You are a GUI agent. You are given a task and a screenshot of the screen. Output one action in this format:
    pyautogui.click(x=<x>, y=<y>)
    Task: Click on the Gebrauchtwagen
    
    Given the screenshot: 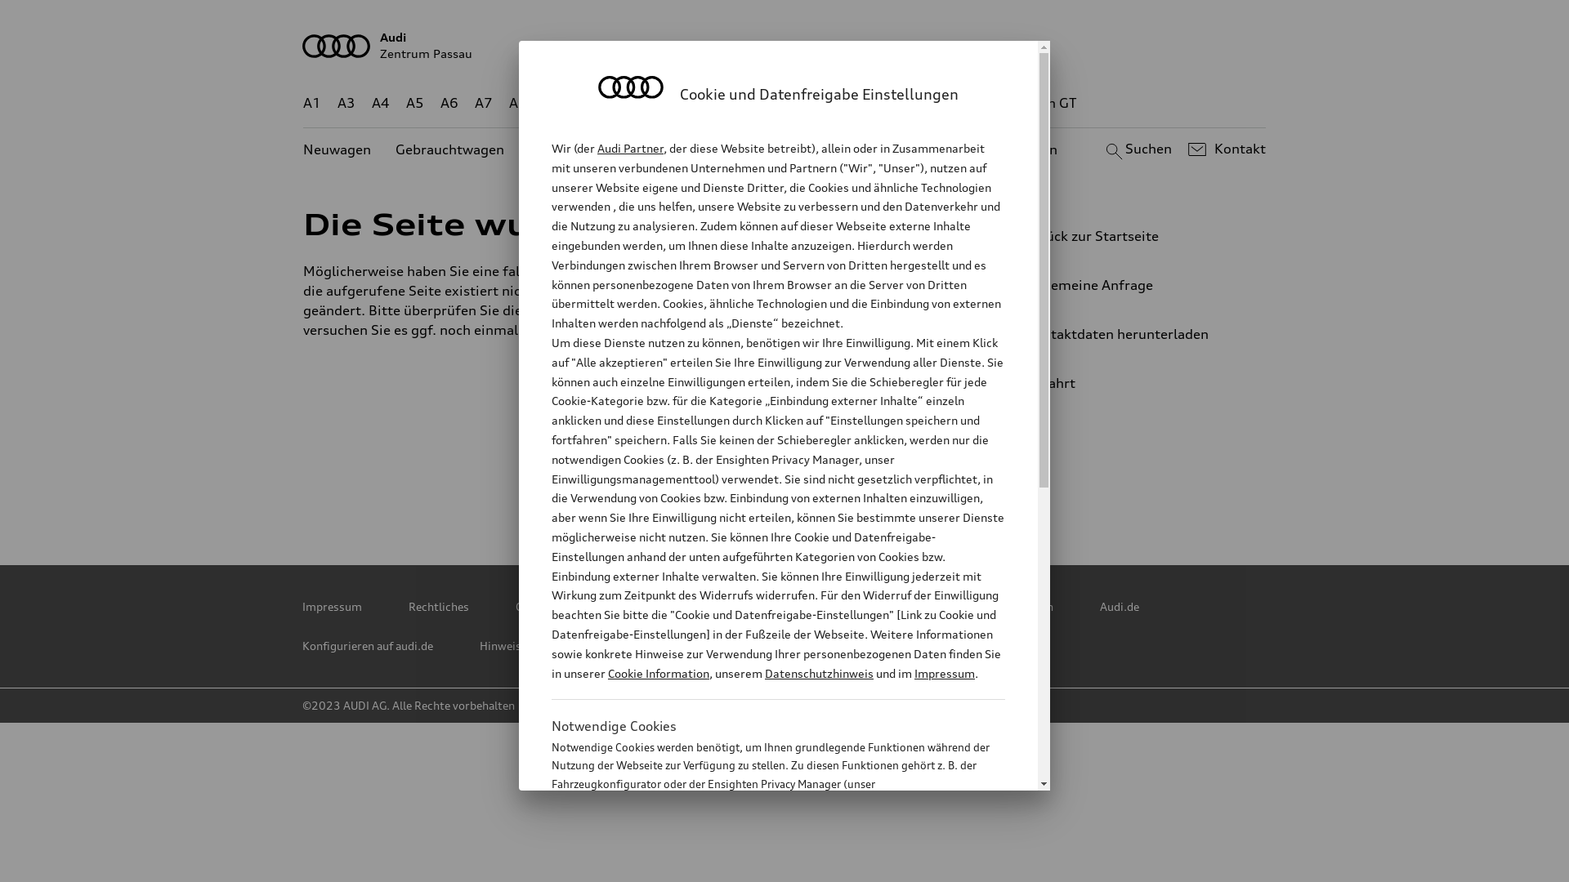 What is the action you would take?
    pyautogui.click(x=449, y=150)
    